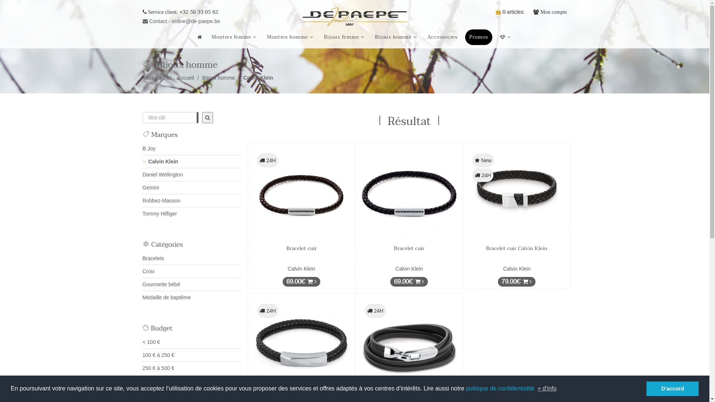  Describe the element at coordinates (180, 12) in the screenshot. I see `Service client: +32 56 33 05 82` at that location.